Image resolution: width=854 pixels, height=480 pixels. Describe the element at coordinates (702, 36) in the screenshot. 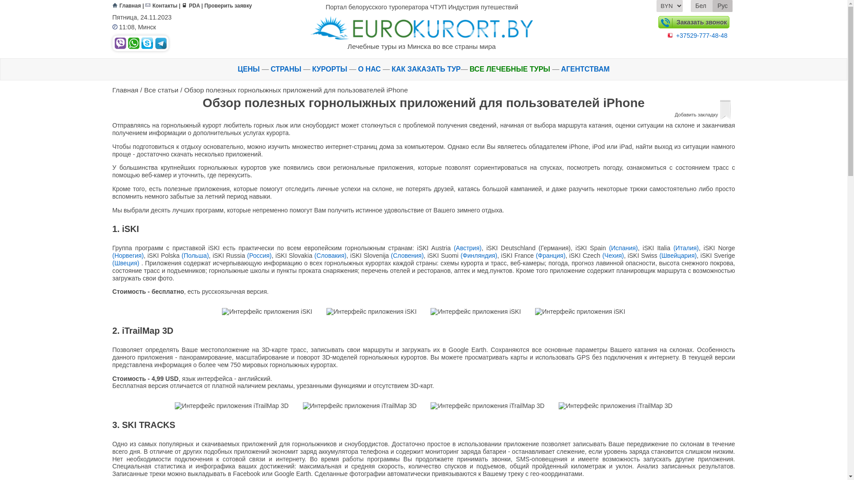

I see `+37529-777-48-48` at that location.